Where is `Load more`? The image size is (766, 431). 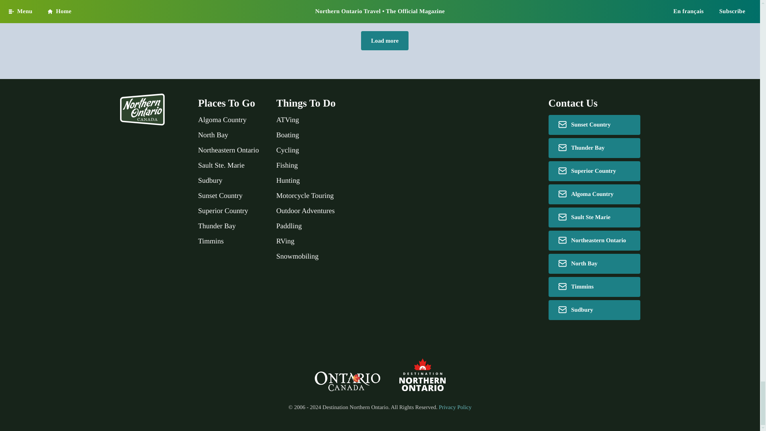
Load more is located at coordinates (385, 41).